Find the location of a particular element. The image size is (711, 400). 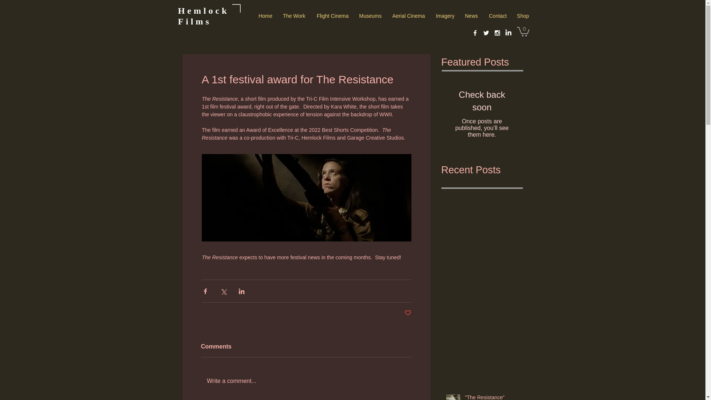

Home is located at coordinates (265, 16).